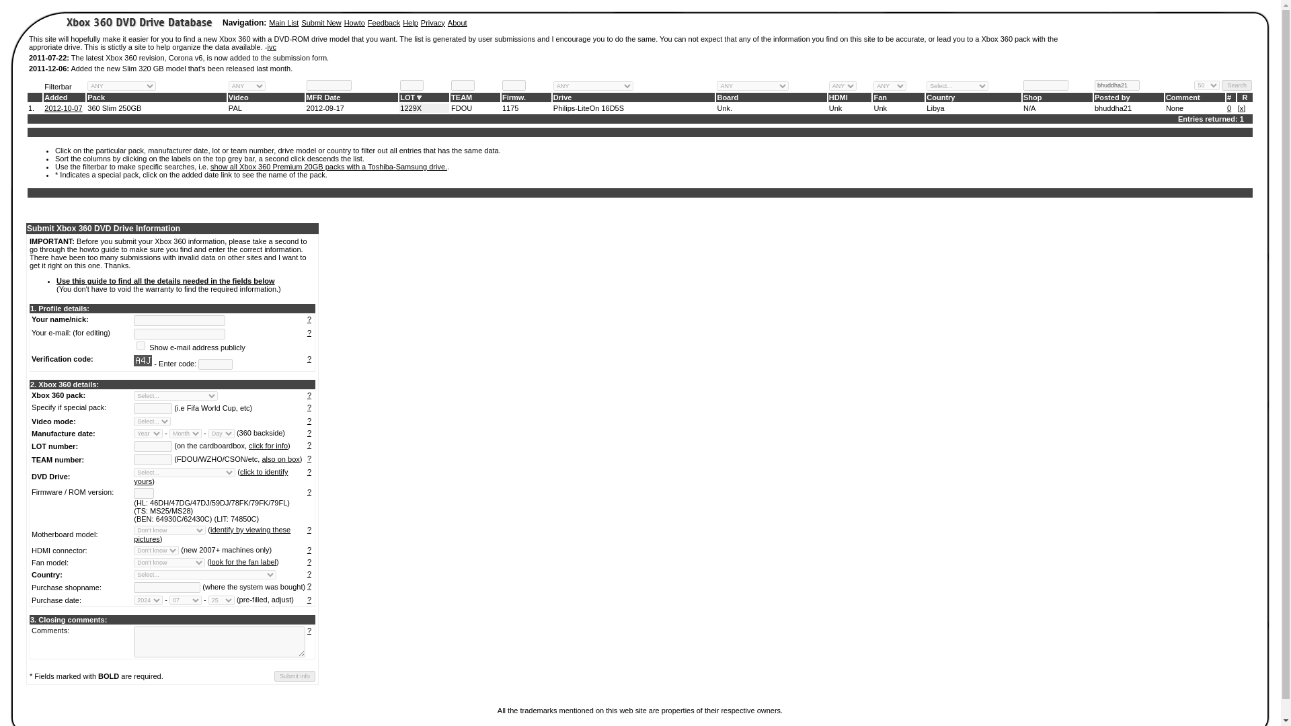 This screenshot has height=726, width=1291. I want to click on 2012-09-17, so click(325, 108).